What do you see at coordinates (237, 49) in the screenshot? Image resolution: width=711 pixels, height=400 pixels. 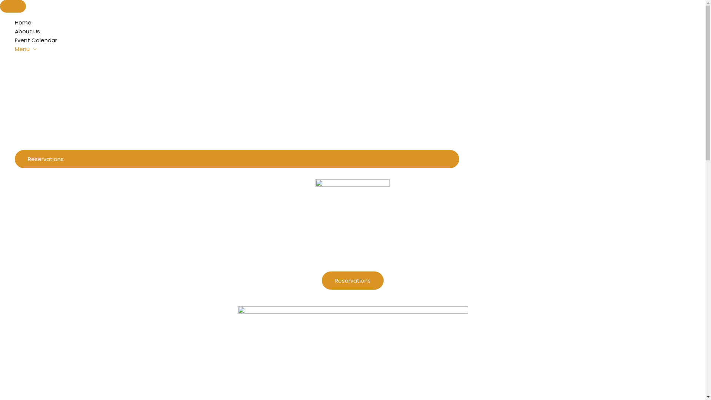 I see `Menu` at bounding box center [237, 49].